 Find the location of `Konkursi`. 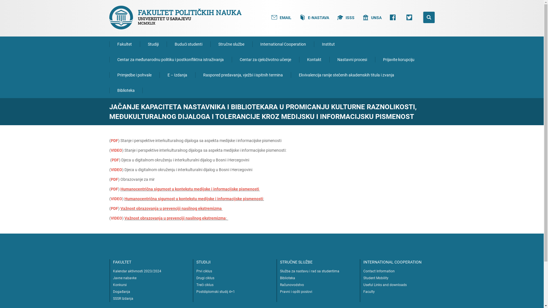

Konkursi is located at coordinates (120, 285).